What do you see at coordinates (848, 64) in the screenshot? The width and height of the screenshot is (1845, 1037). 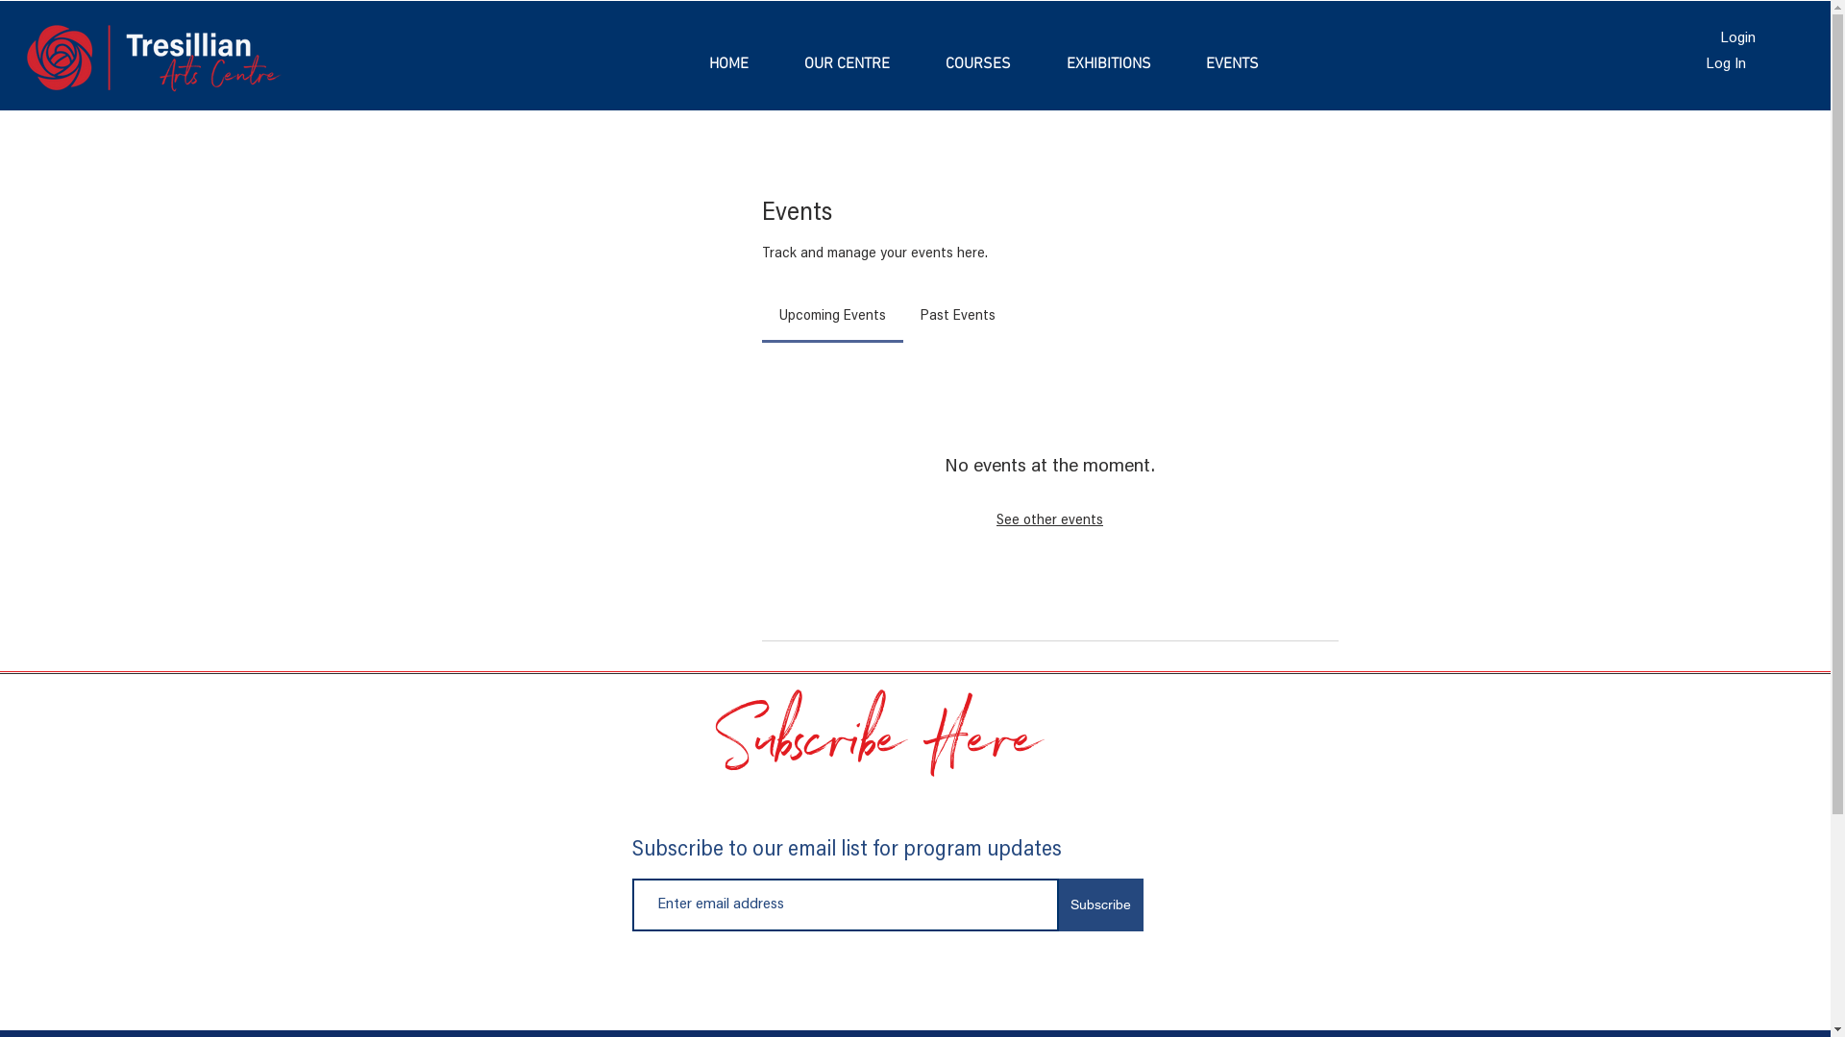 I see `OUR CENTRE` at bounding box center [848, 64].